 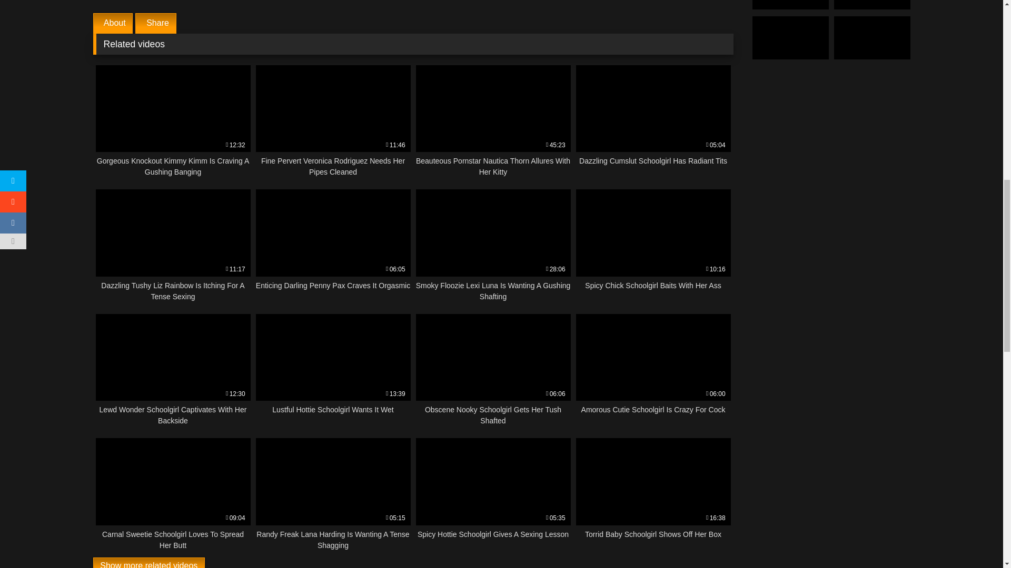 What do you see at coordinates (653, 245) in the screenshot?
I see `Dazzling Tushy Liz Rainbow Is Itching For A Tense Sexing` at bounding box center [653, 245].